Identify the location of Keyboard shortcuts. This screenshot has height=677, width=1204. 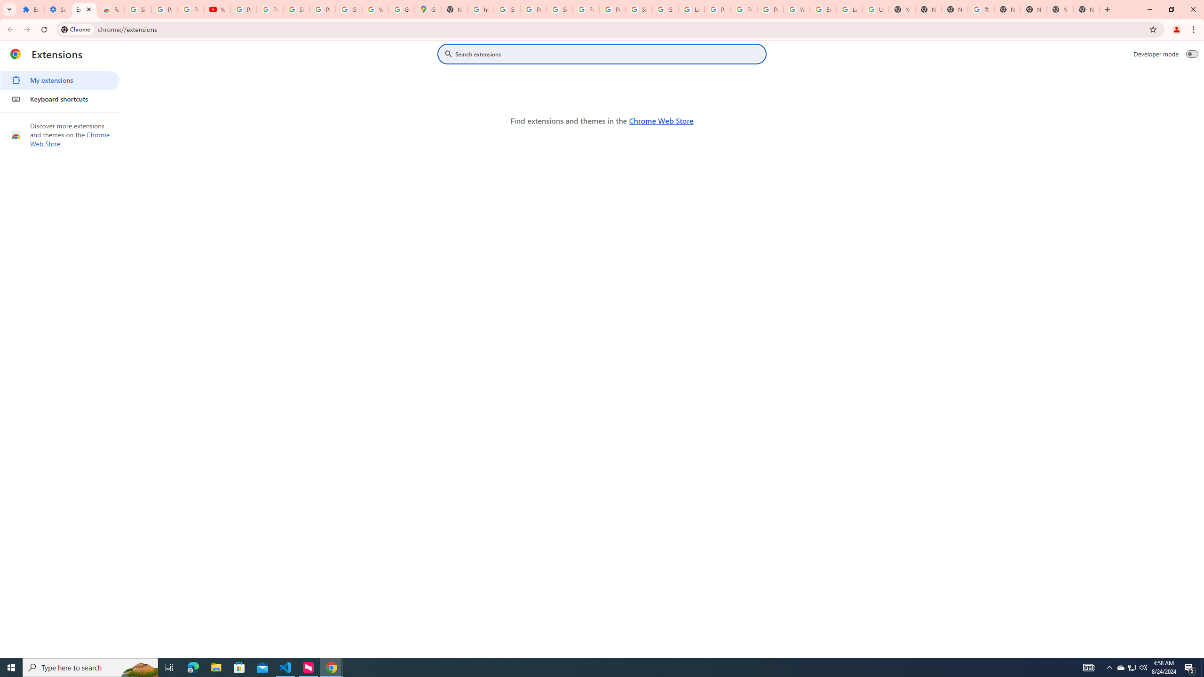
(59, 99).